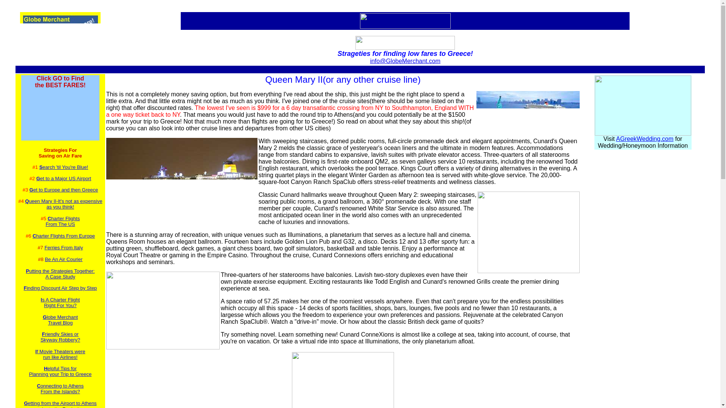  I want to click on Getting from the Airport to Athens, so click(64, 248).